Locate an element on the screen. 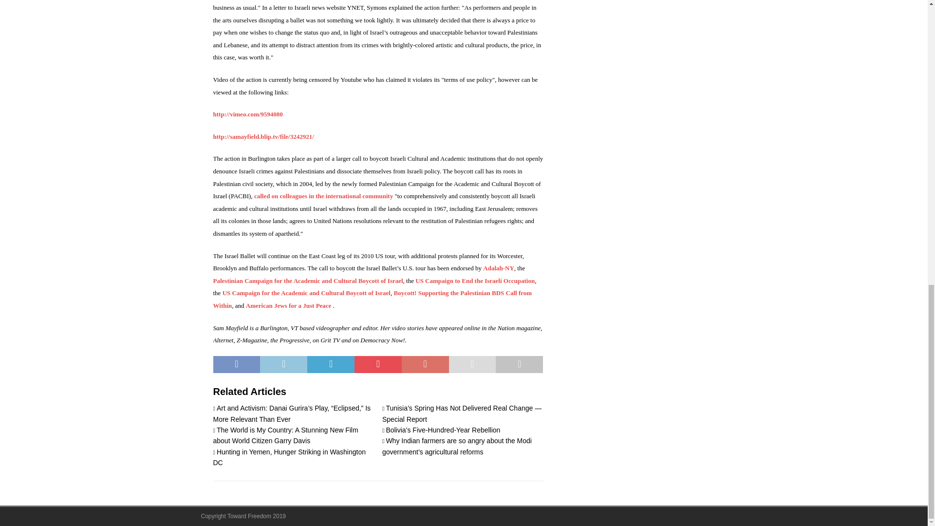 This screenshot has width=935, height=526. American Jews for a Just Peace is located at coordinates (288, 305).